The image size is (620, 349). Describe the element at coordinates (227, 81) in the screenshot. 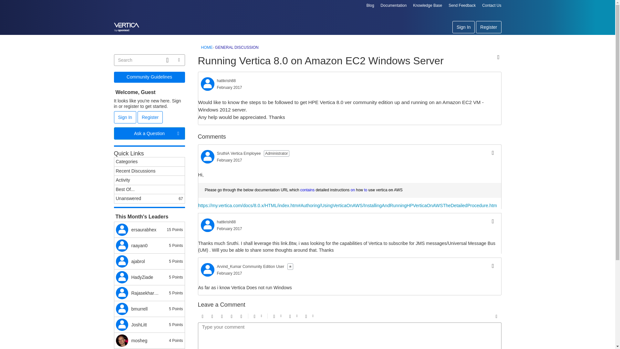

I see `hattkrish88` at that location.